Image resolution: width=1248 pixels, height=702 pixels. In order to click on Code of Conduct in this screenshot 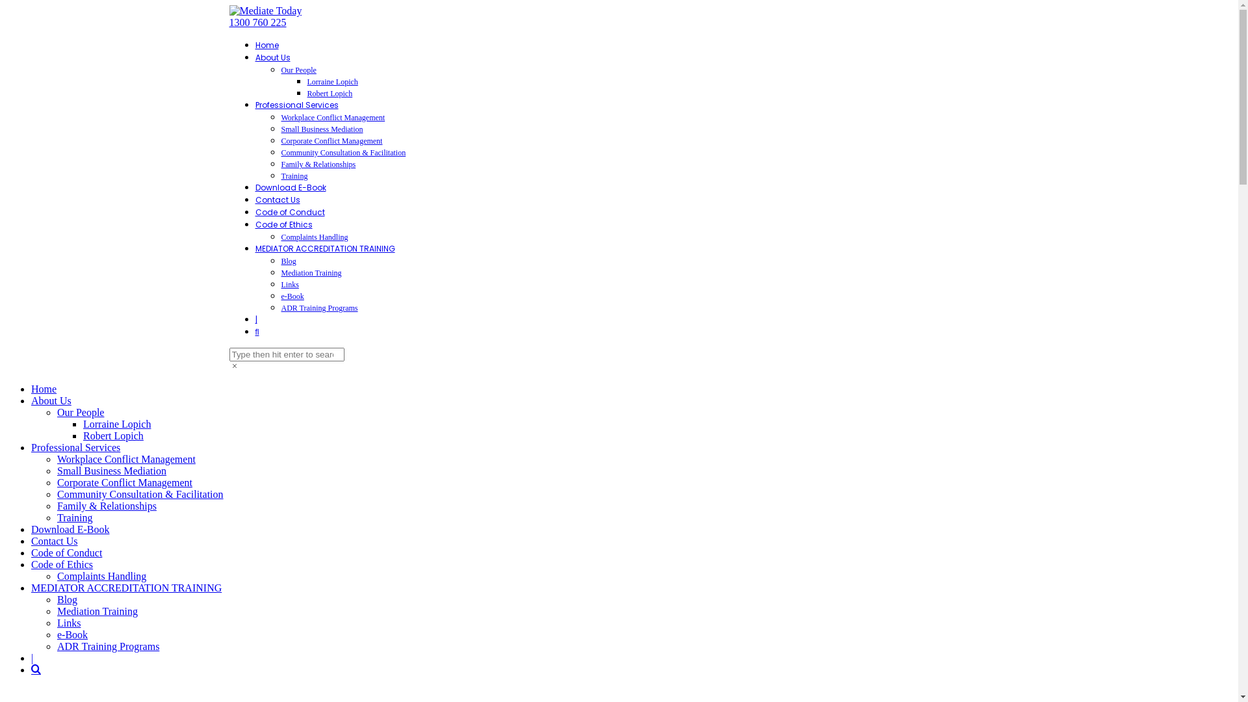, I will do `click(290, 212)`.